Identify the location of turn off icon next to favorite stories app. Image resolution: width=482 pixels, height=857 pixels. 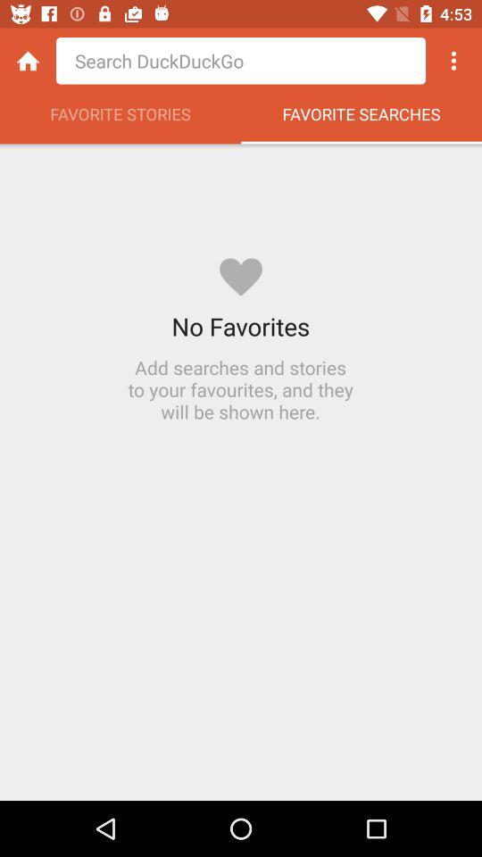
(361, 119).